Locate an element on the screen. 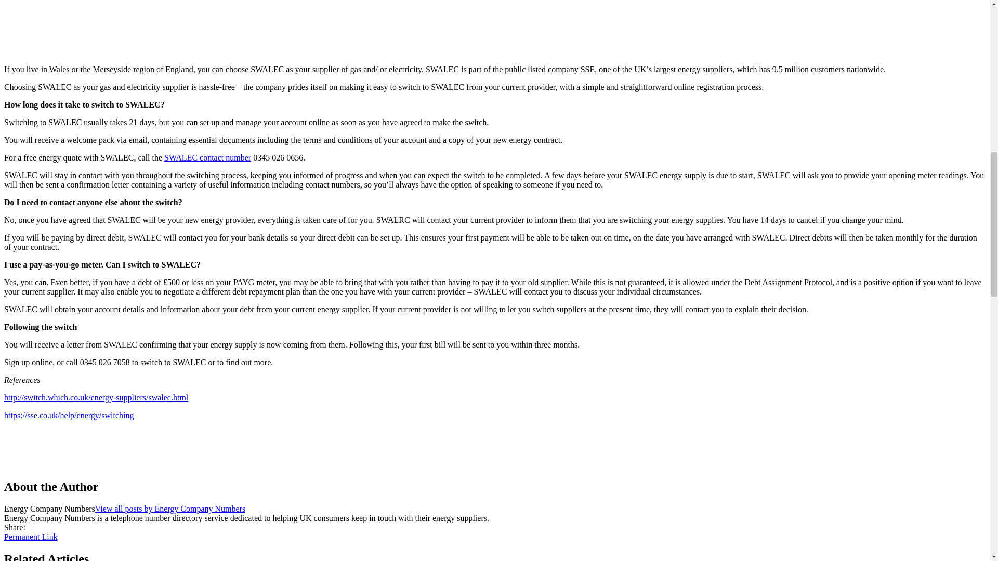 This screenshot has height=561, width=998. SWALEC contact number is located at coordinates (208, 157).